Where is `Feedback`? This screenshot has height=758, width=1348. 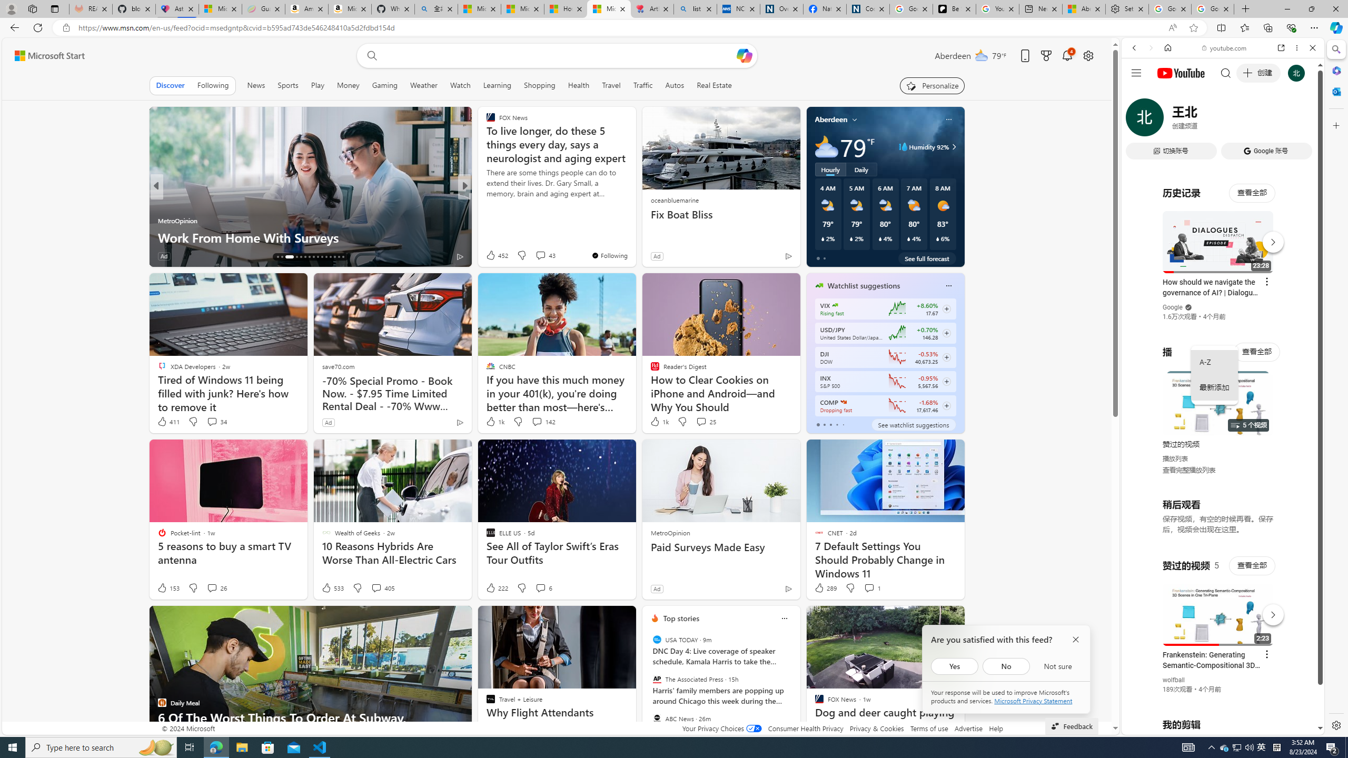 Feedback is located at coordinates (1072, 726).